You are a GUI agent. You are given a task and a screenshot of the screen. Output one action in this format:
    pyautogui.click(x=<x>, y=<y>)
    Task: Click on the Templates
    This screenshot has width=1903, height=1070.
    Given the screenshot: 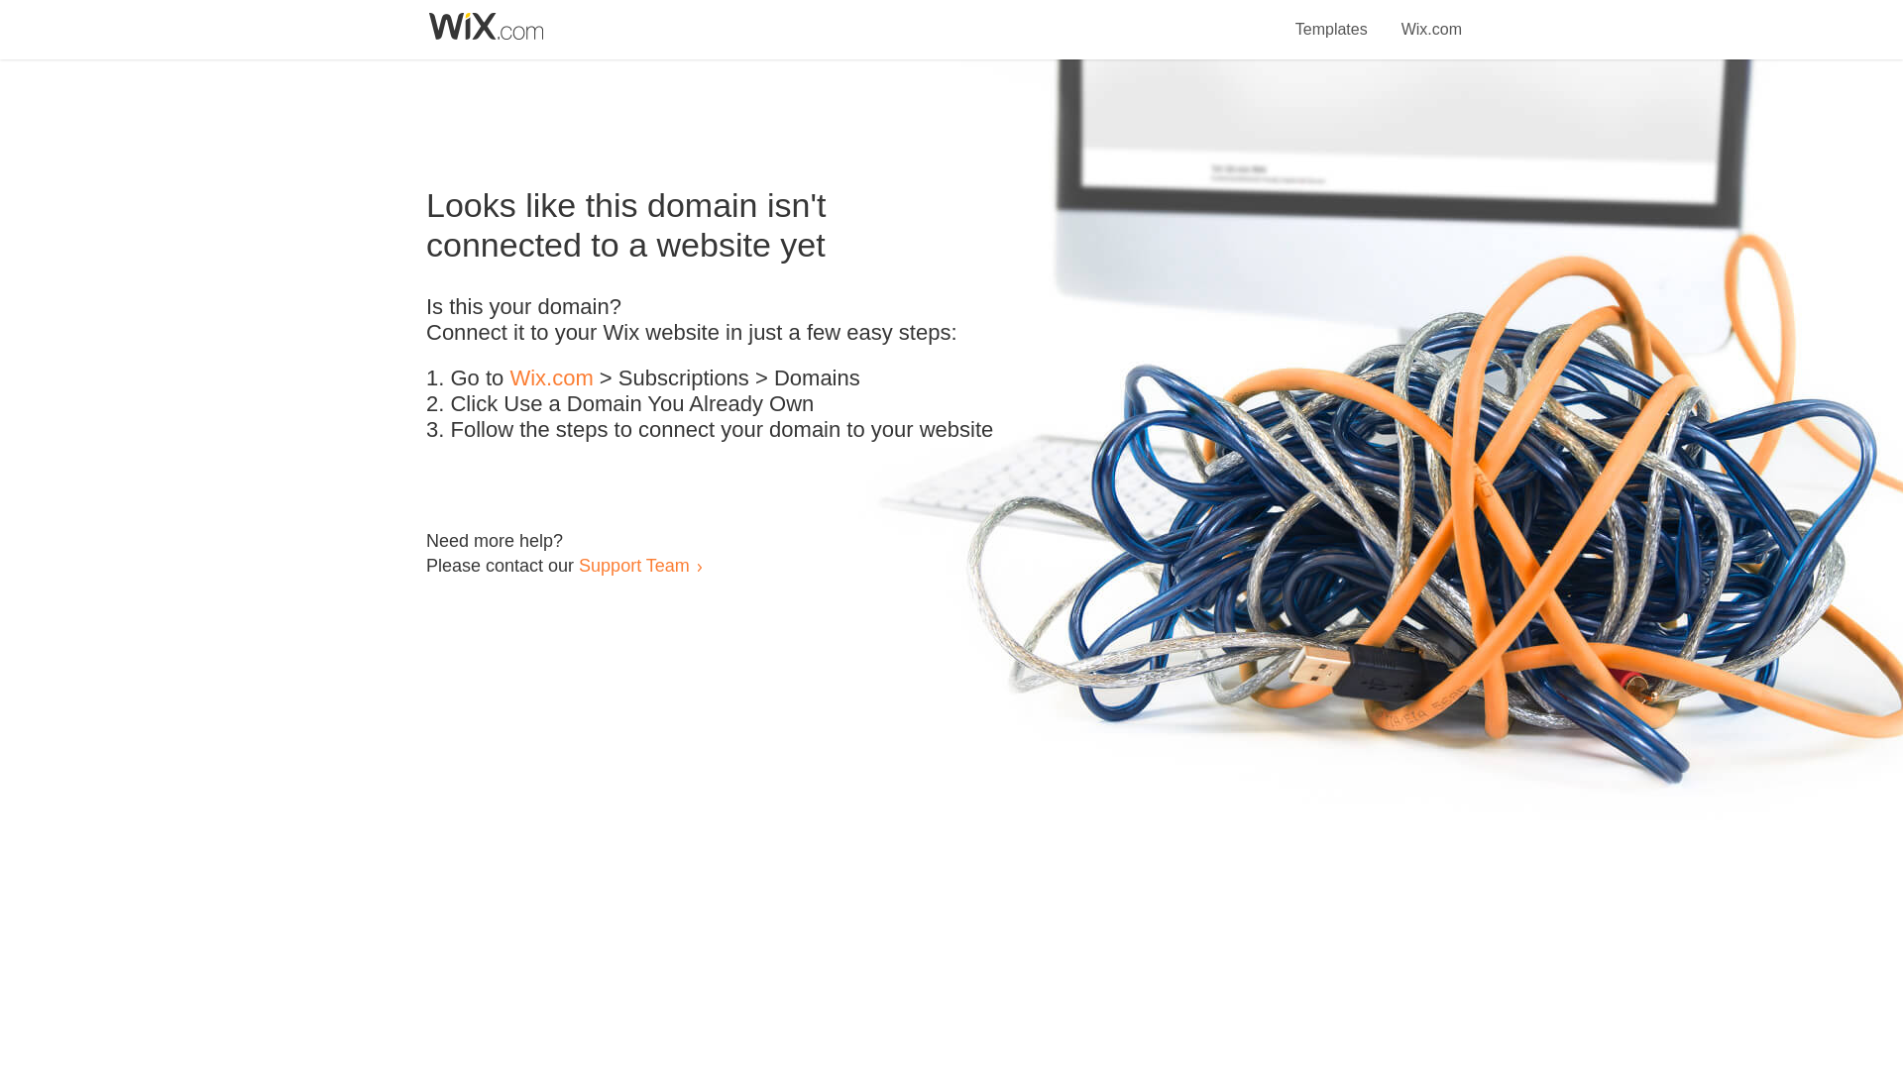 What is the action you would take?
    pyautogui.click(x=1332, y=18)
    